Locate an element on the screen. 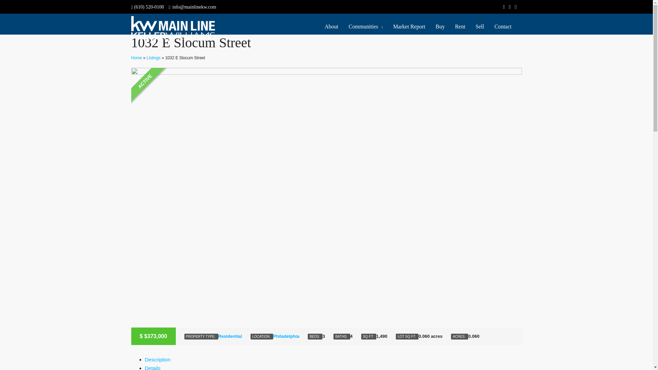 The width and height of the screenshot is (658, 370). Contact is located at coordinates (503, 27).